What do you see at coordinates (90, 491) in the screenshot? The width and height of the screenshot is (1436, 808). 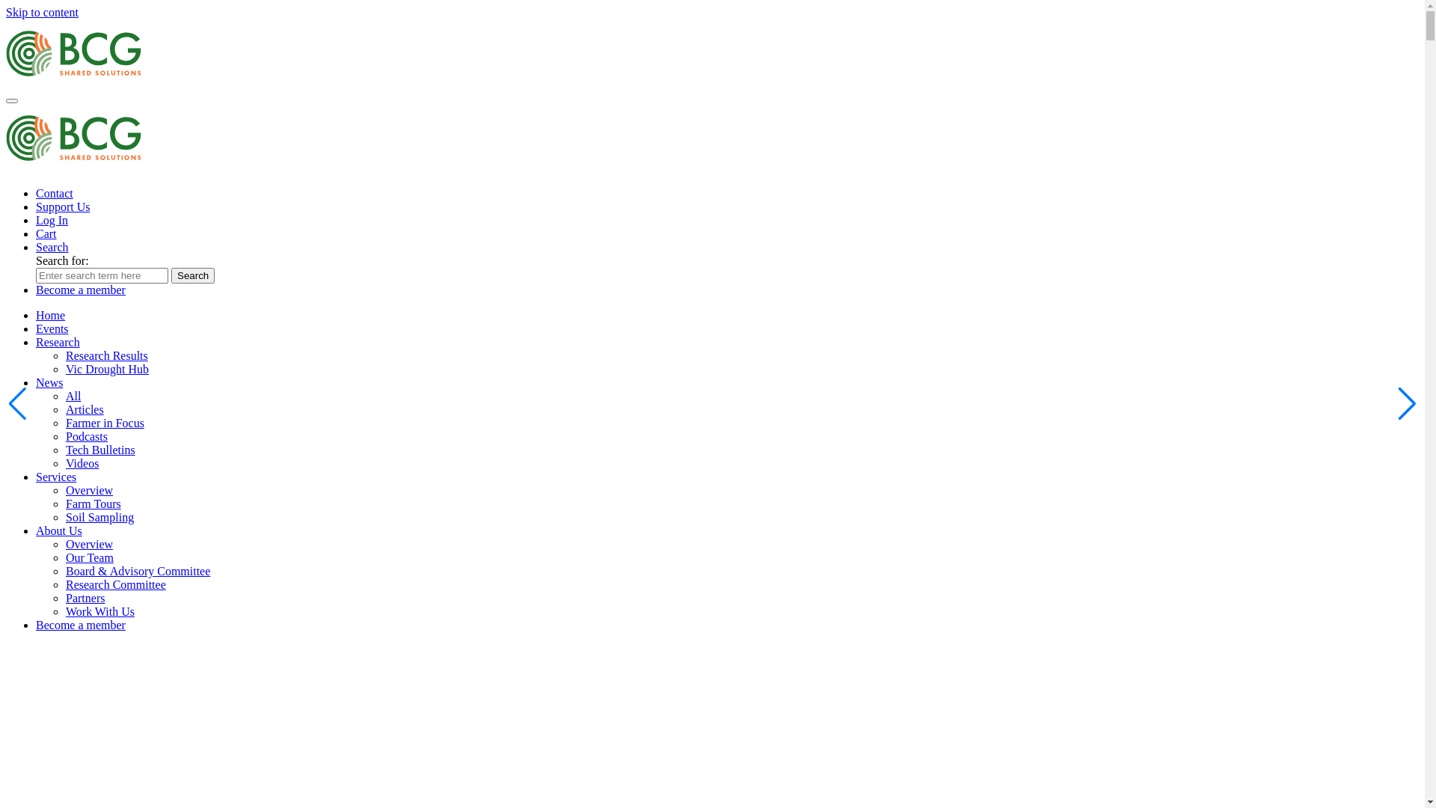 I see `Overview` at bounding box center [90, 491].